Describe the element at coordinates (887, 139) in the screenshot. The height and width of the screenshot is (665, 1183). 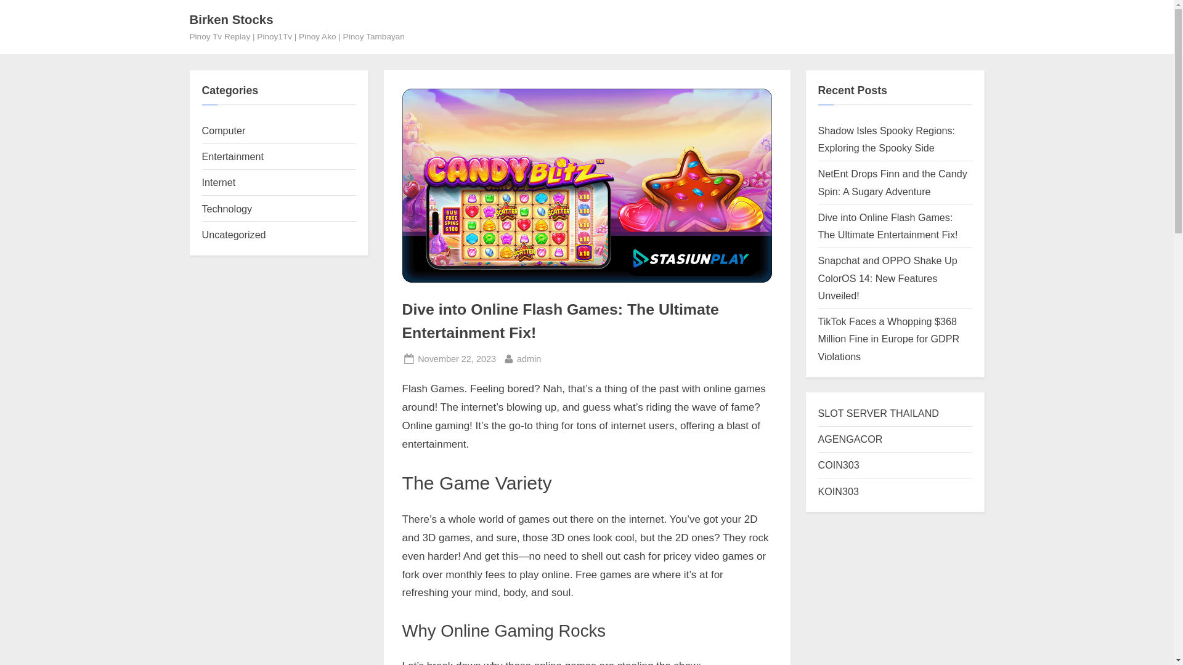
I see `Entertainment` at that location.